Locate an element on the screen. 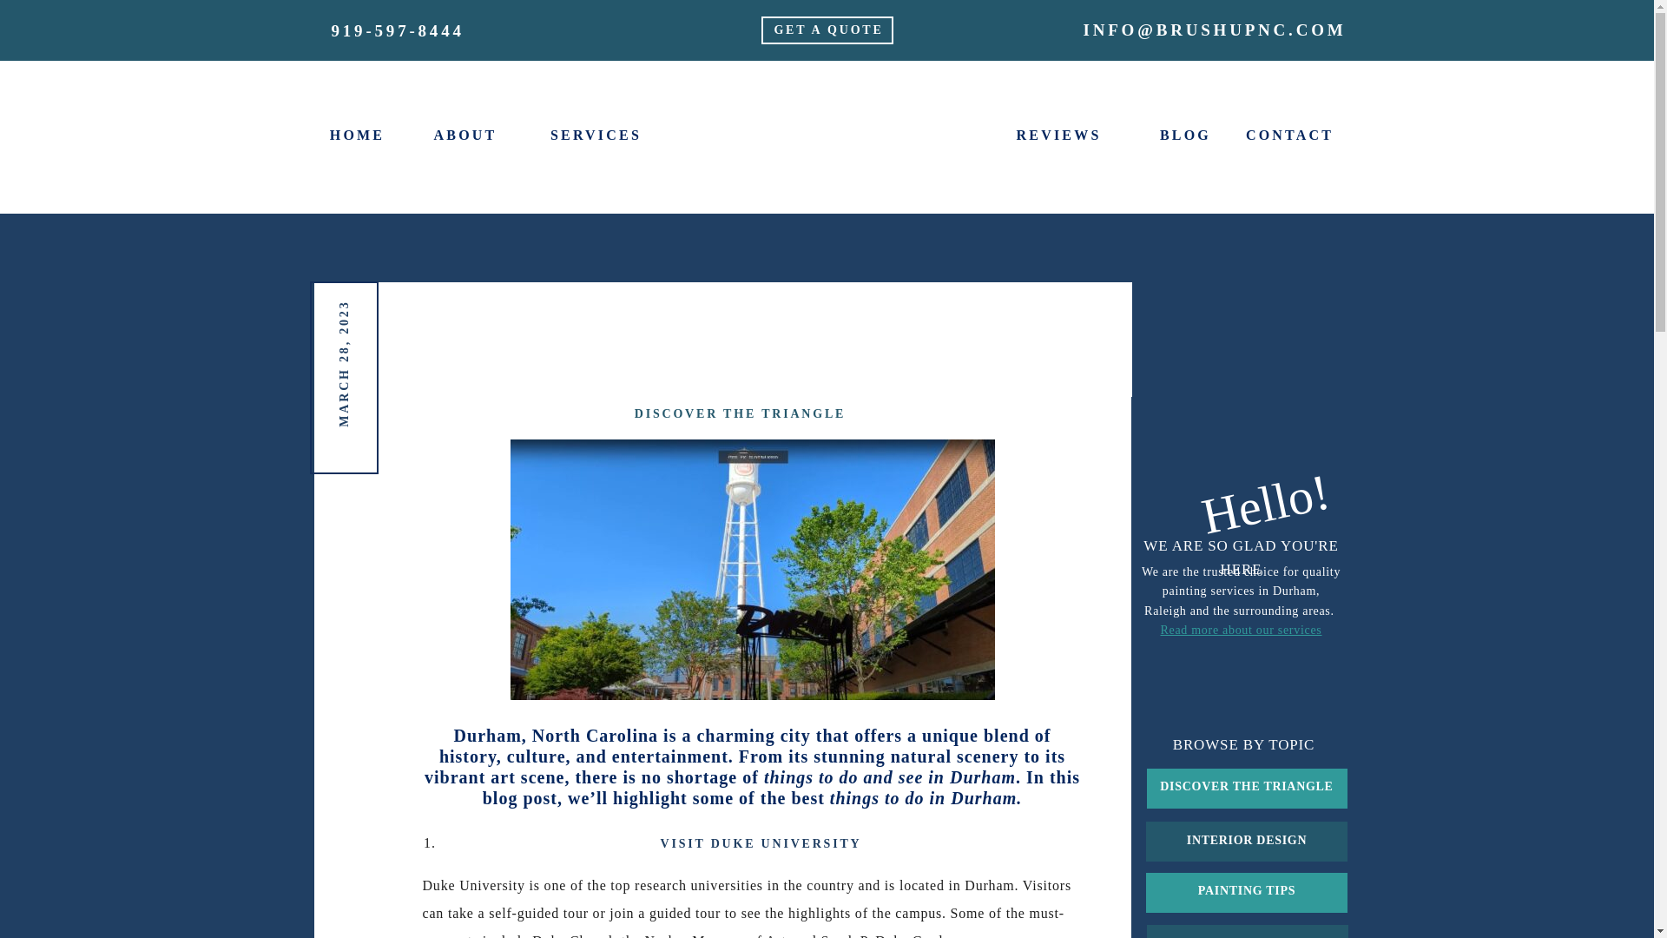 This screenshot has width=1667, height=938. HOME is located at coordinates (358, 134).